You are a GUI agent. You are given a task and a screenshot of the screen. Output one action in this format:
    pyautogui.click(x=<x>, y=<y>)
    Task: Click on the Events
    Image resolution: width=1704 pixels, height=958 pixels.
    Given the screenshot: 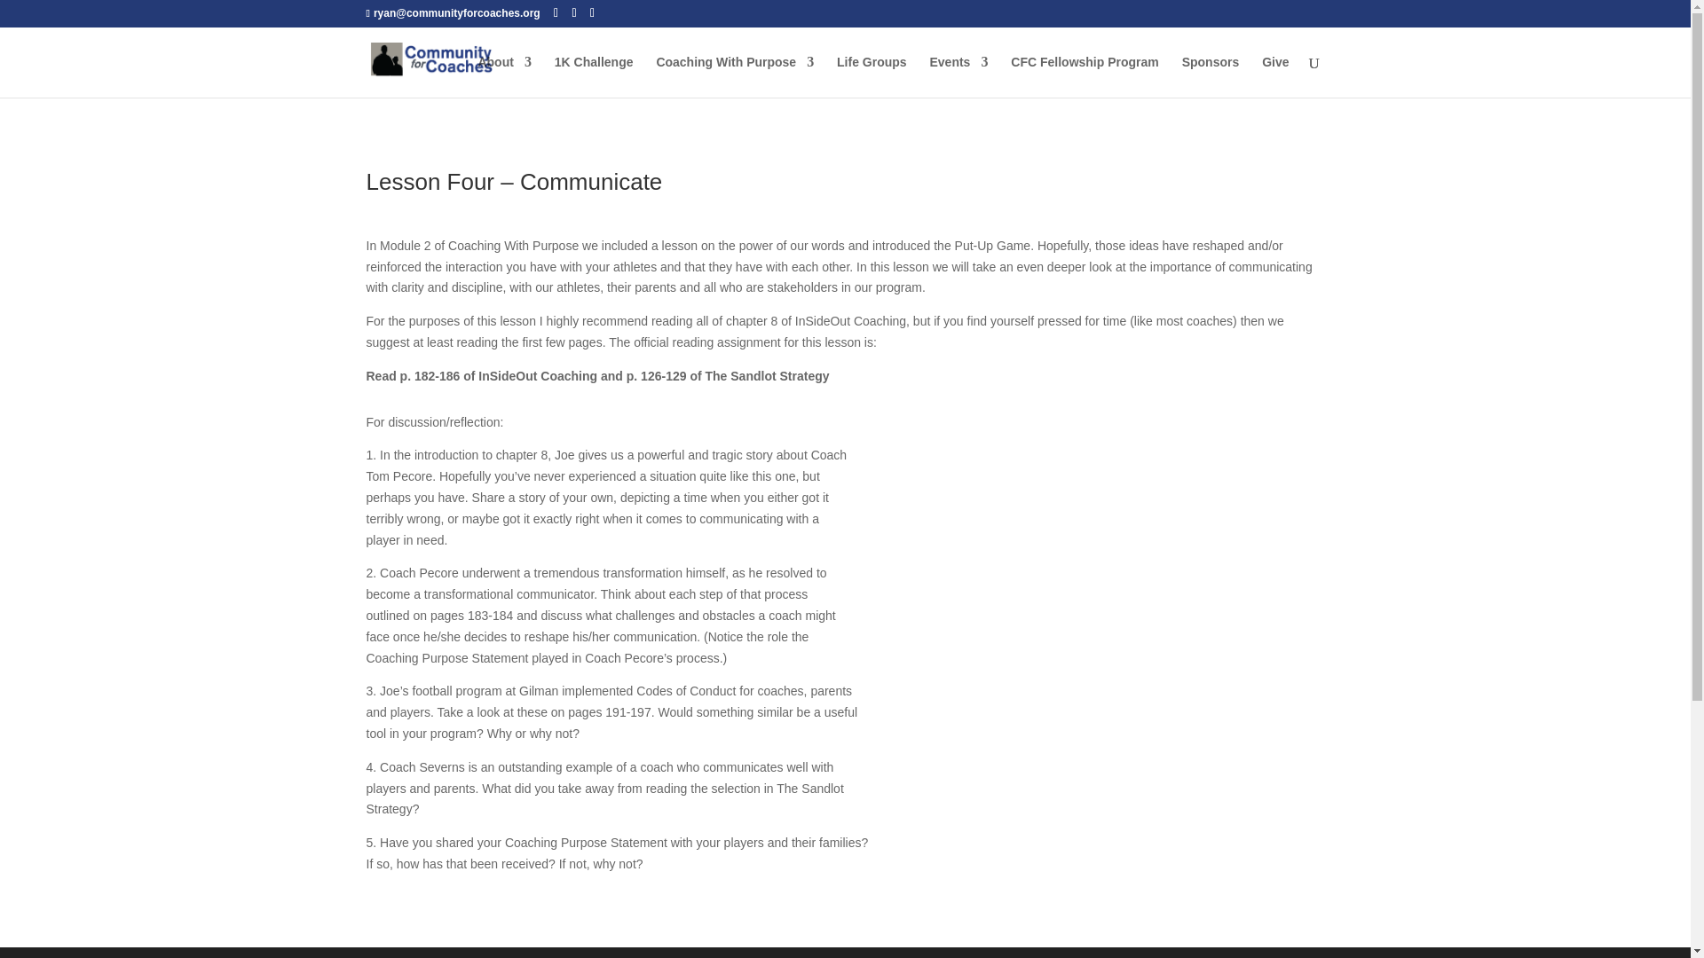 What is the action you would take?
    pyautogui.click(x=958, y=76)
    